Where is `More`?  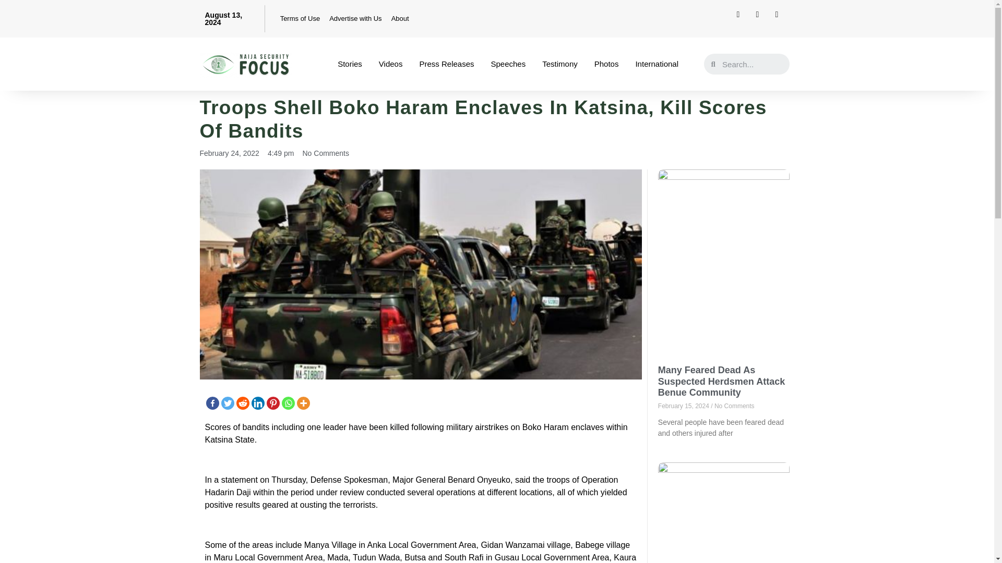
More is located at coordinates (303, 403).